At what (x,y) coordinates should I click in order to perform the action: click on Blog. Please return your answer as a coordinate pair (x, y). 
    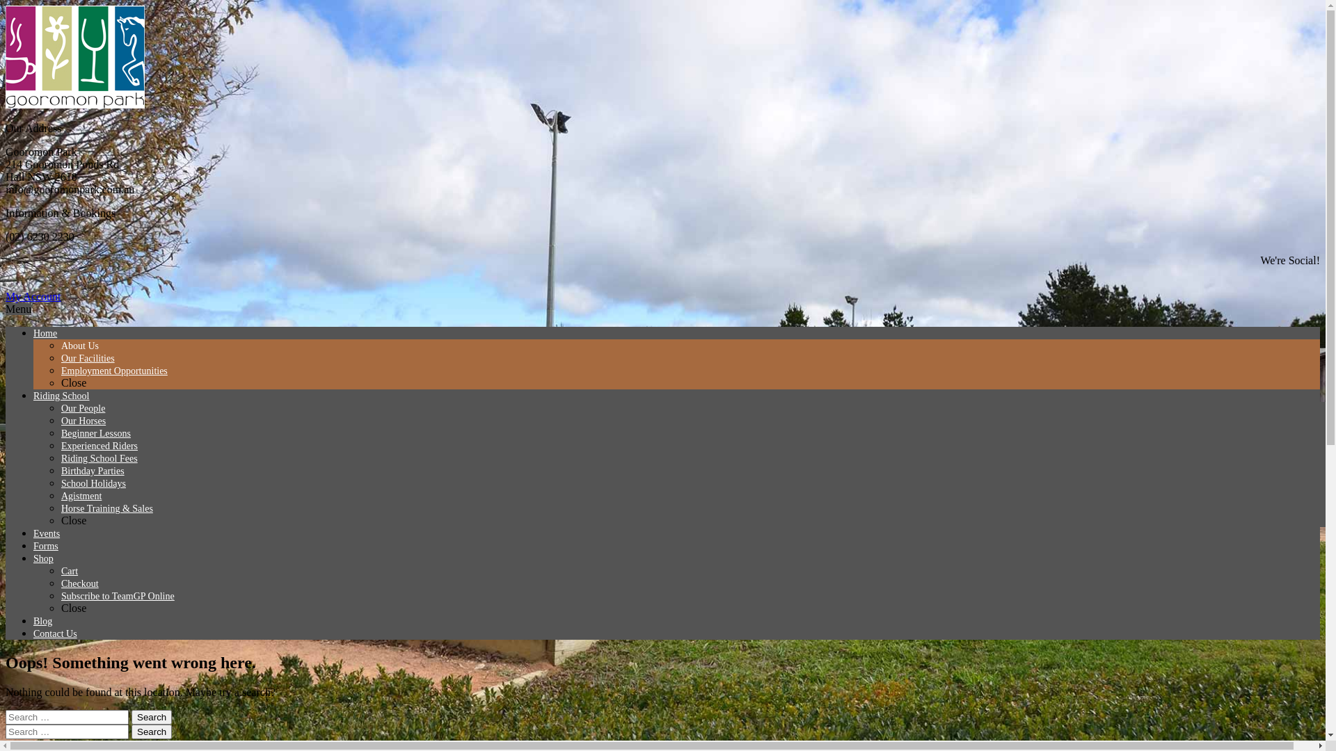
    Looking at the image, I should click on (43, 622).